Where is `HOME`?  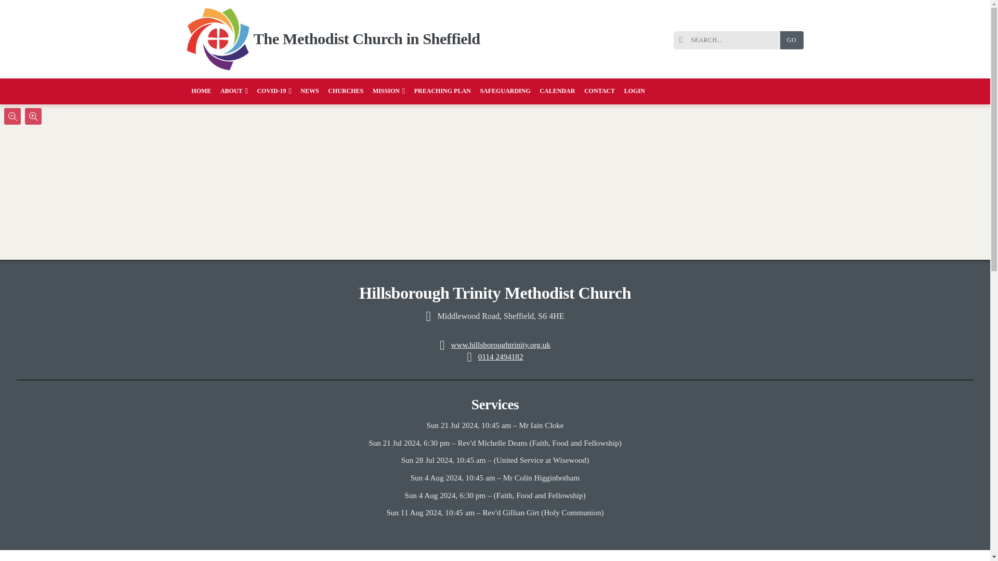
HOME is located at coordinates (202, 91).